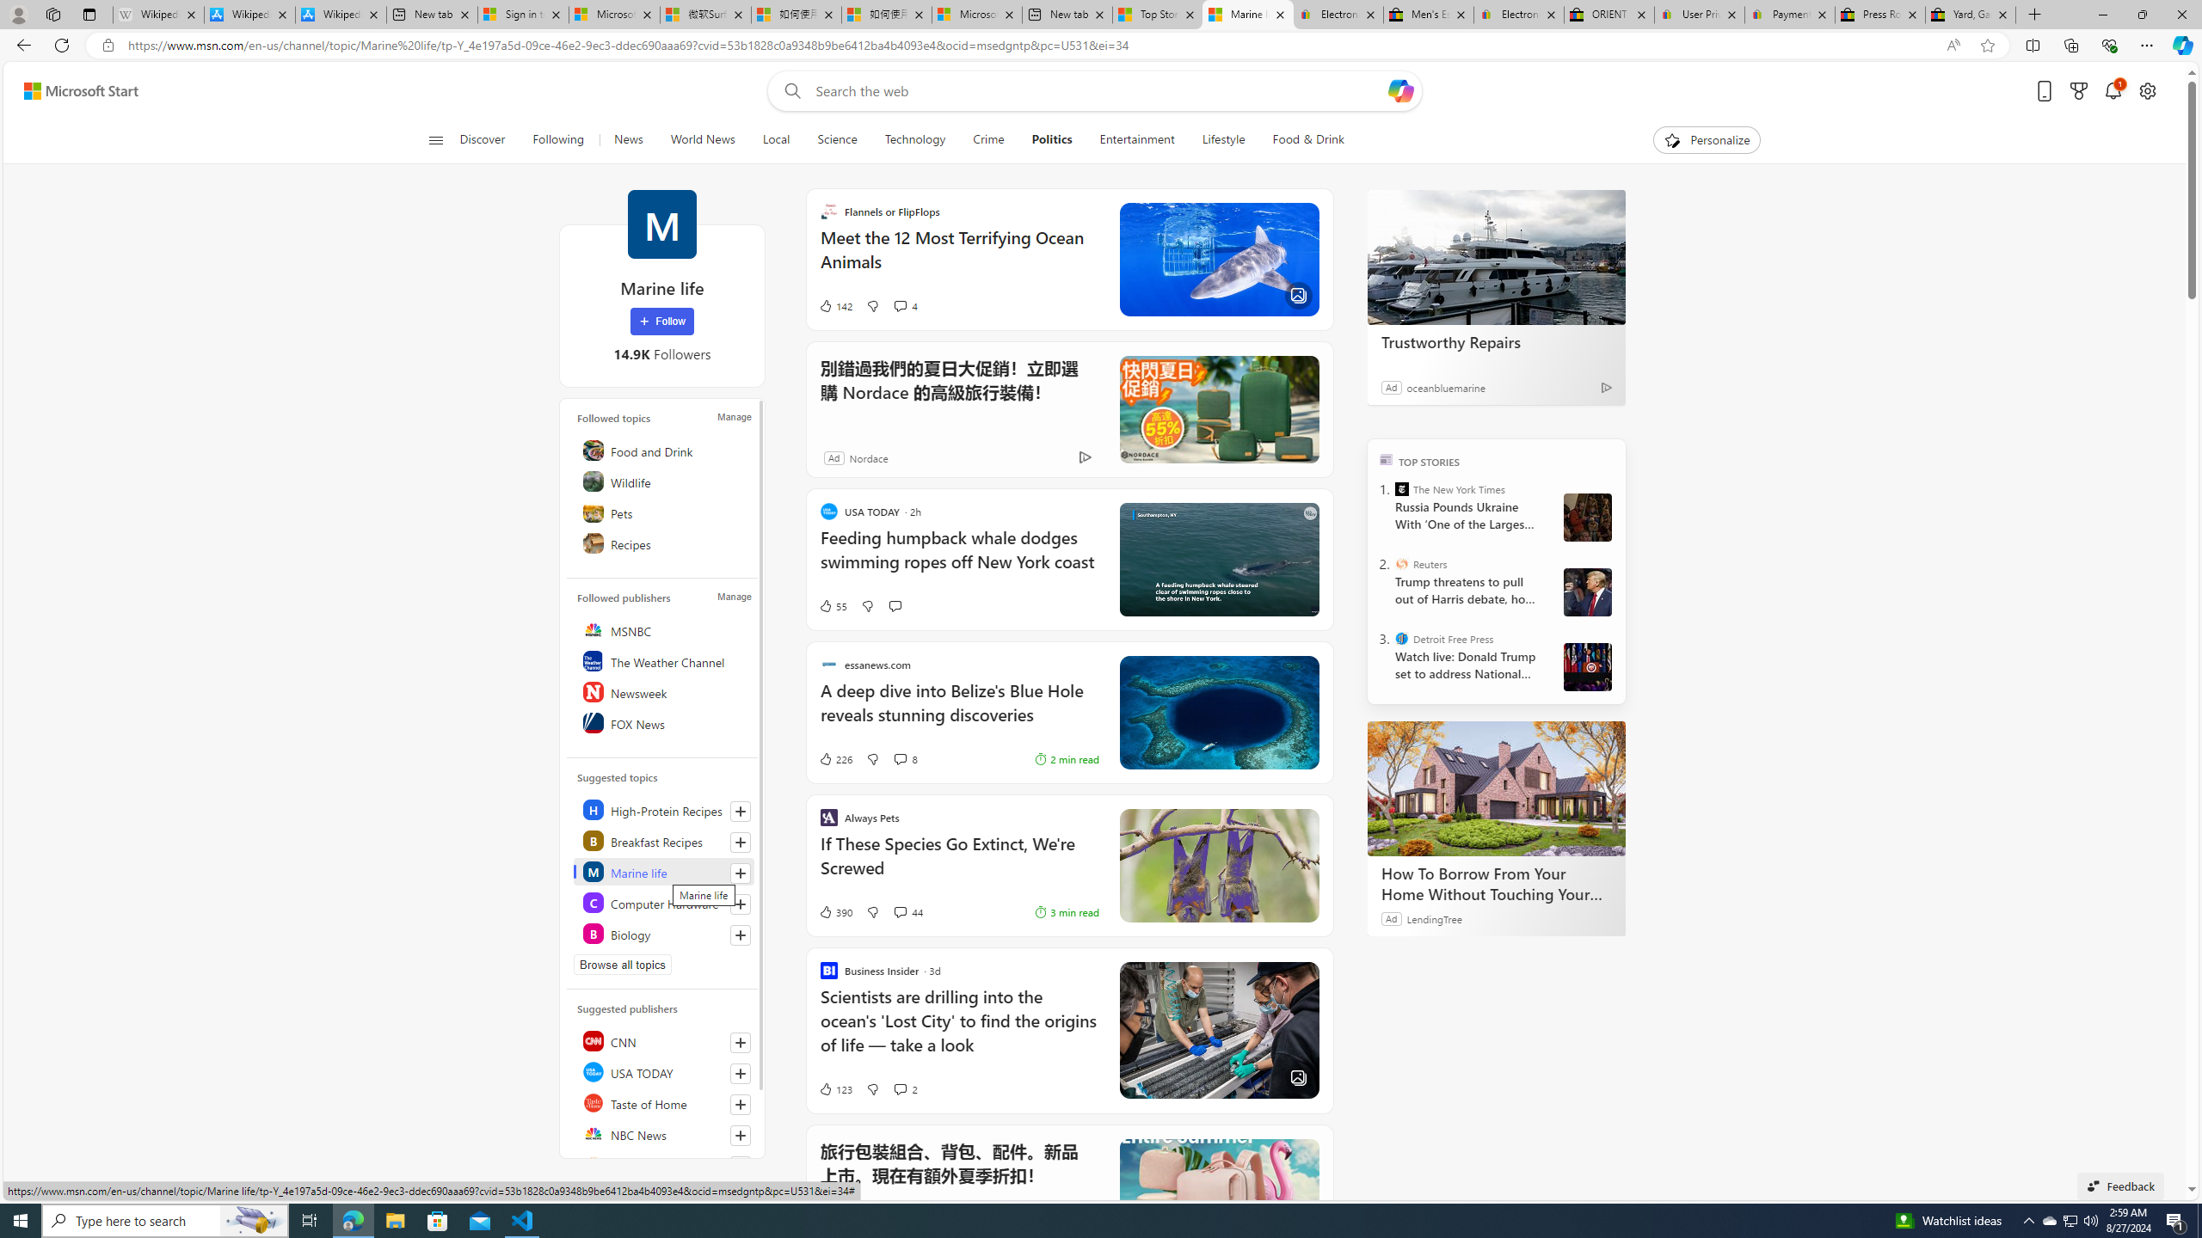 Image resolution: width=2202 pixels, height=1238 pixels. I want to click on oceanbluemarine, so click(1447, 387).